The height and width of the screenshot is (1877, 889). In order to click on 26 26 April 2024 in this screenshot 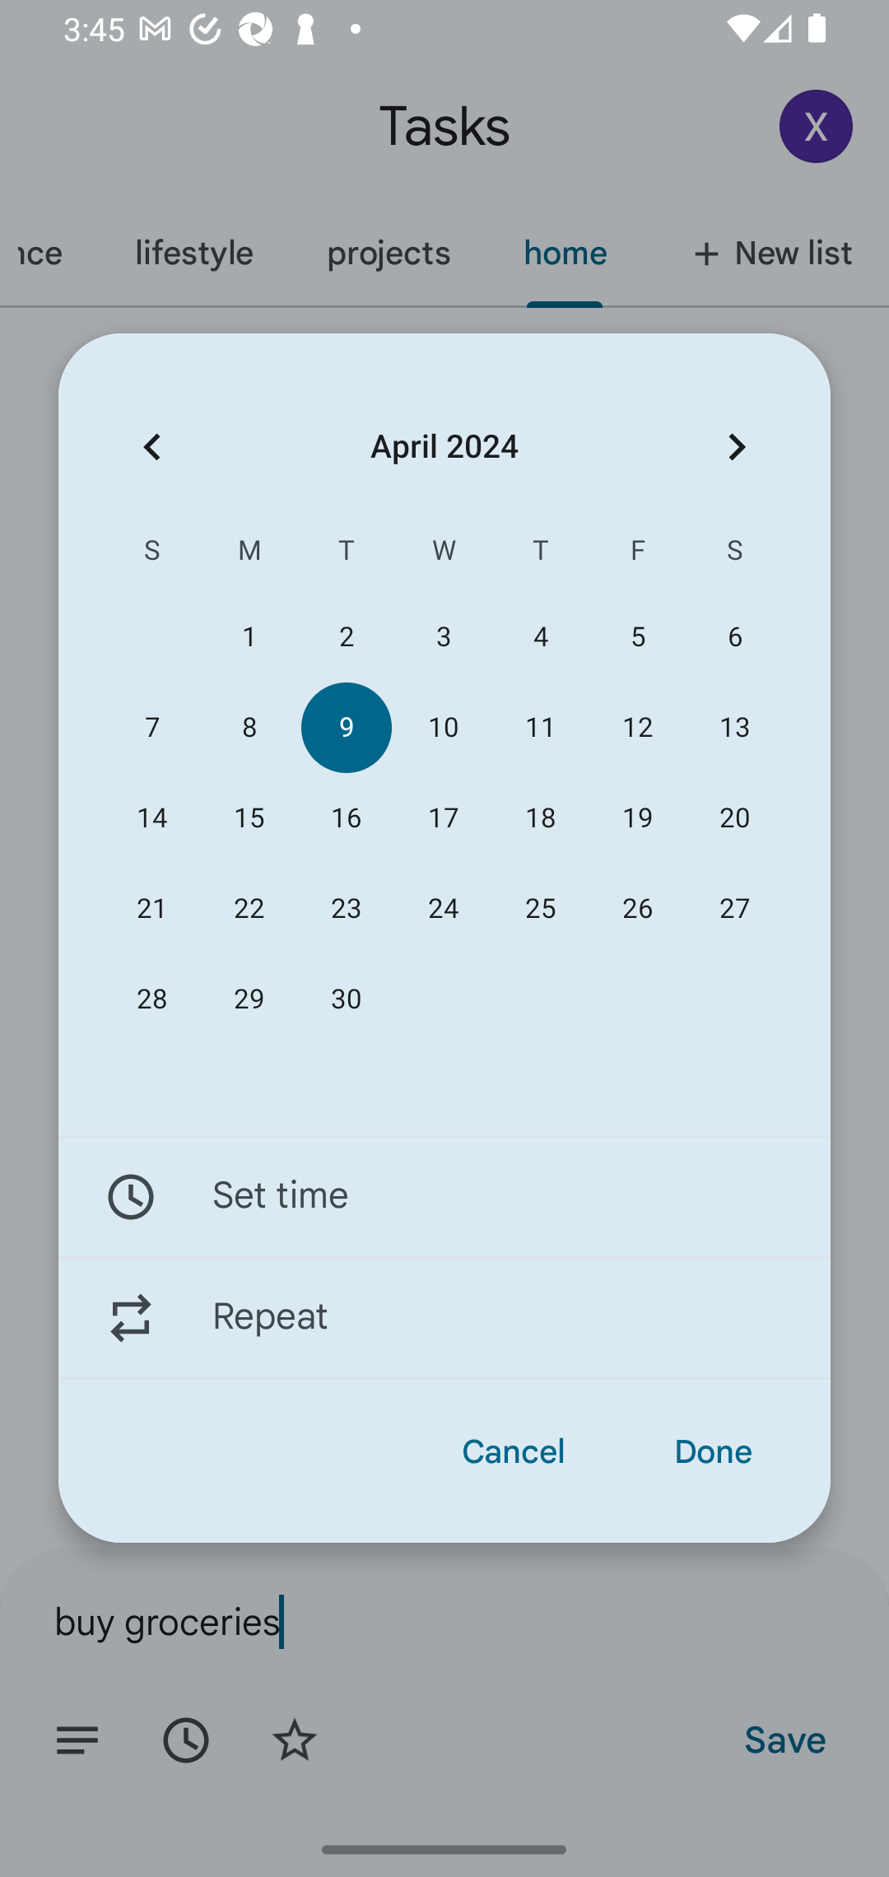, I will do `click(637, 908)`.